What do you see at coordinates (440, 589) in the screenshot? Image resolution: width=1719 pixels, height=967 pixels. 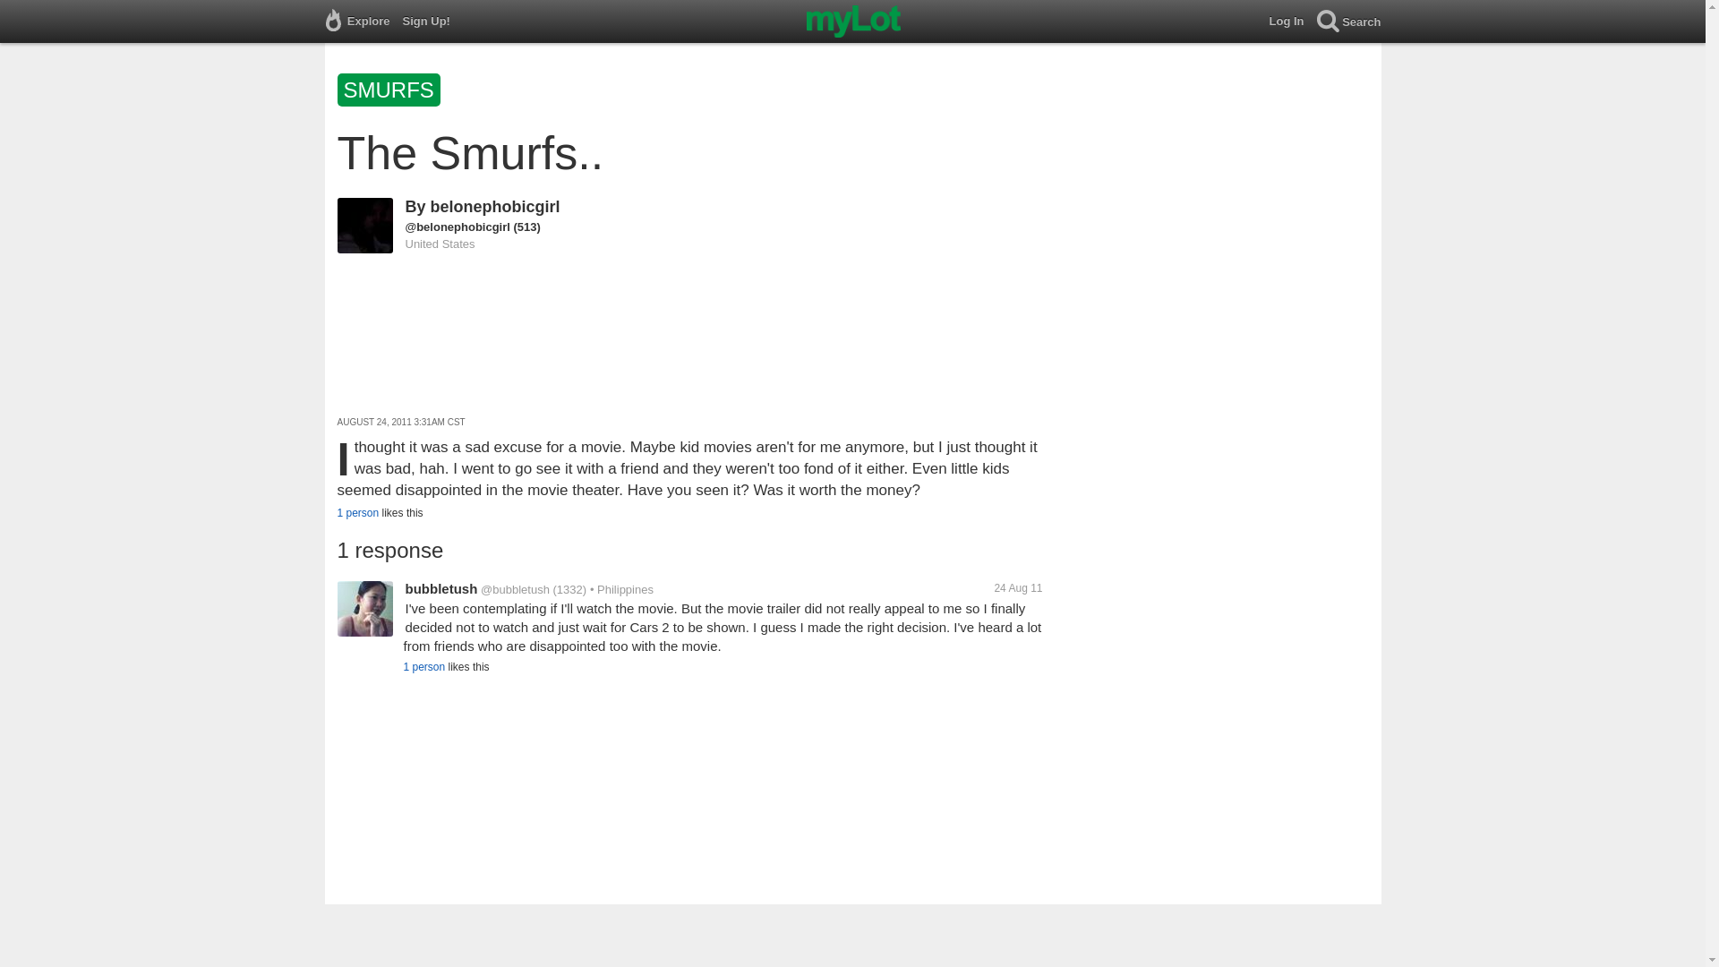 I see `bubbletush` at bounding box center [440, 589].